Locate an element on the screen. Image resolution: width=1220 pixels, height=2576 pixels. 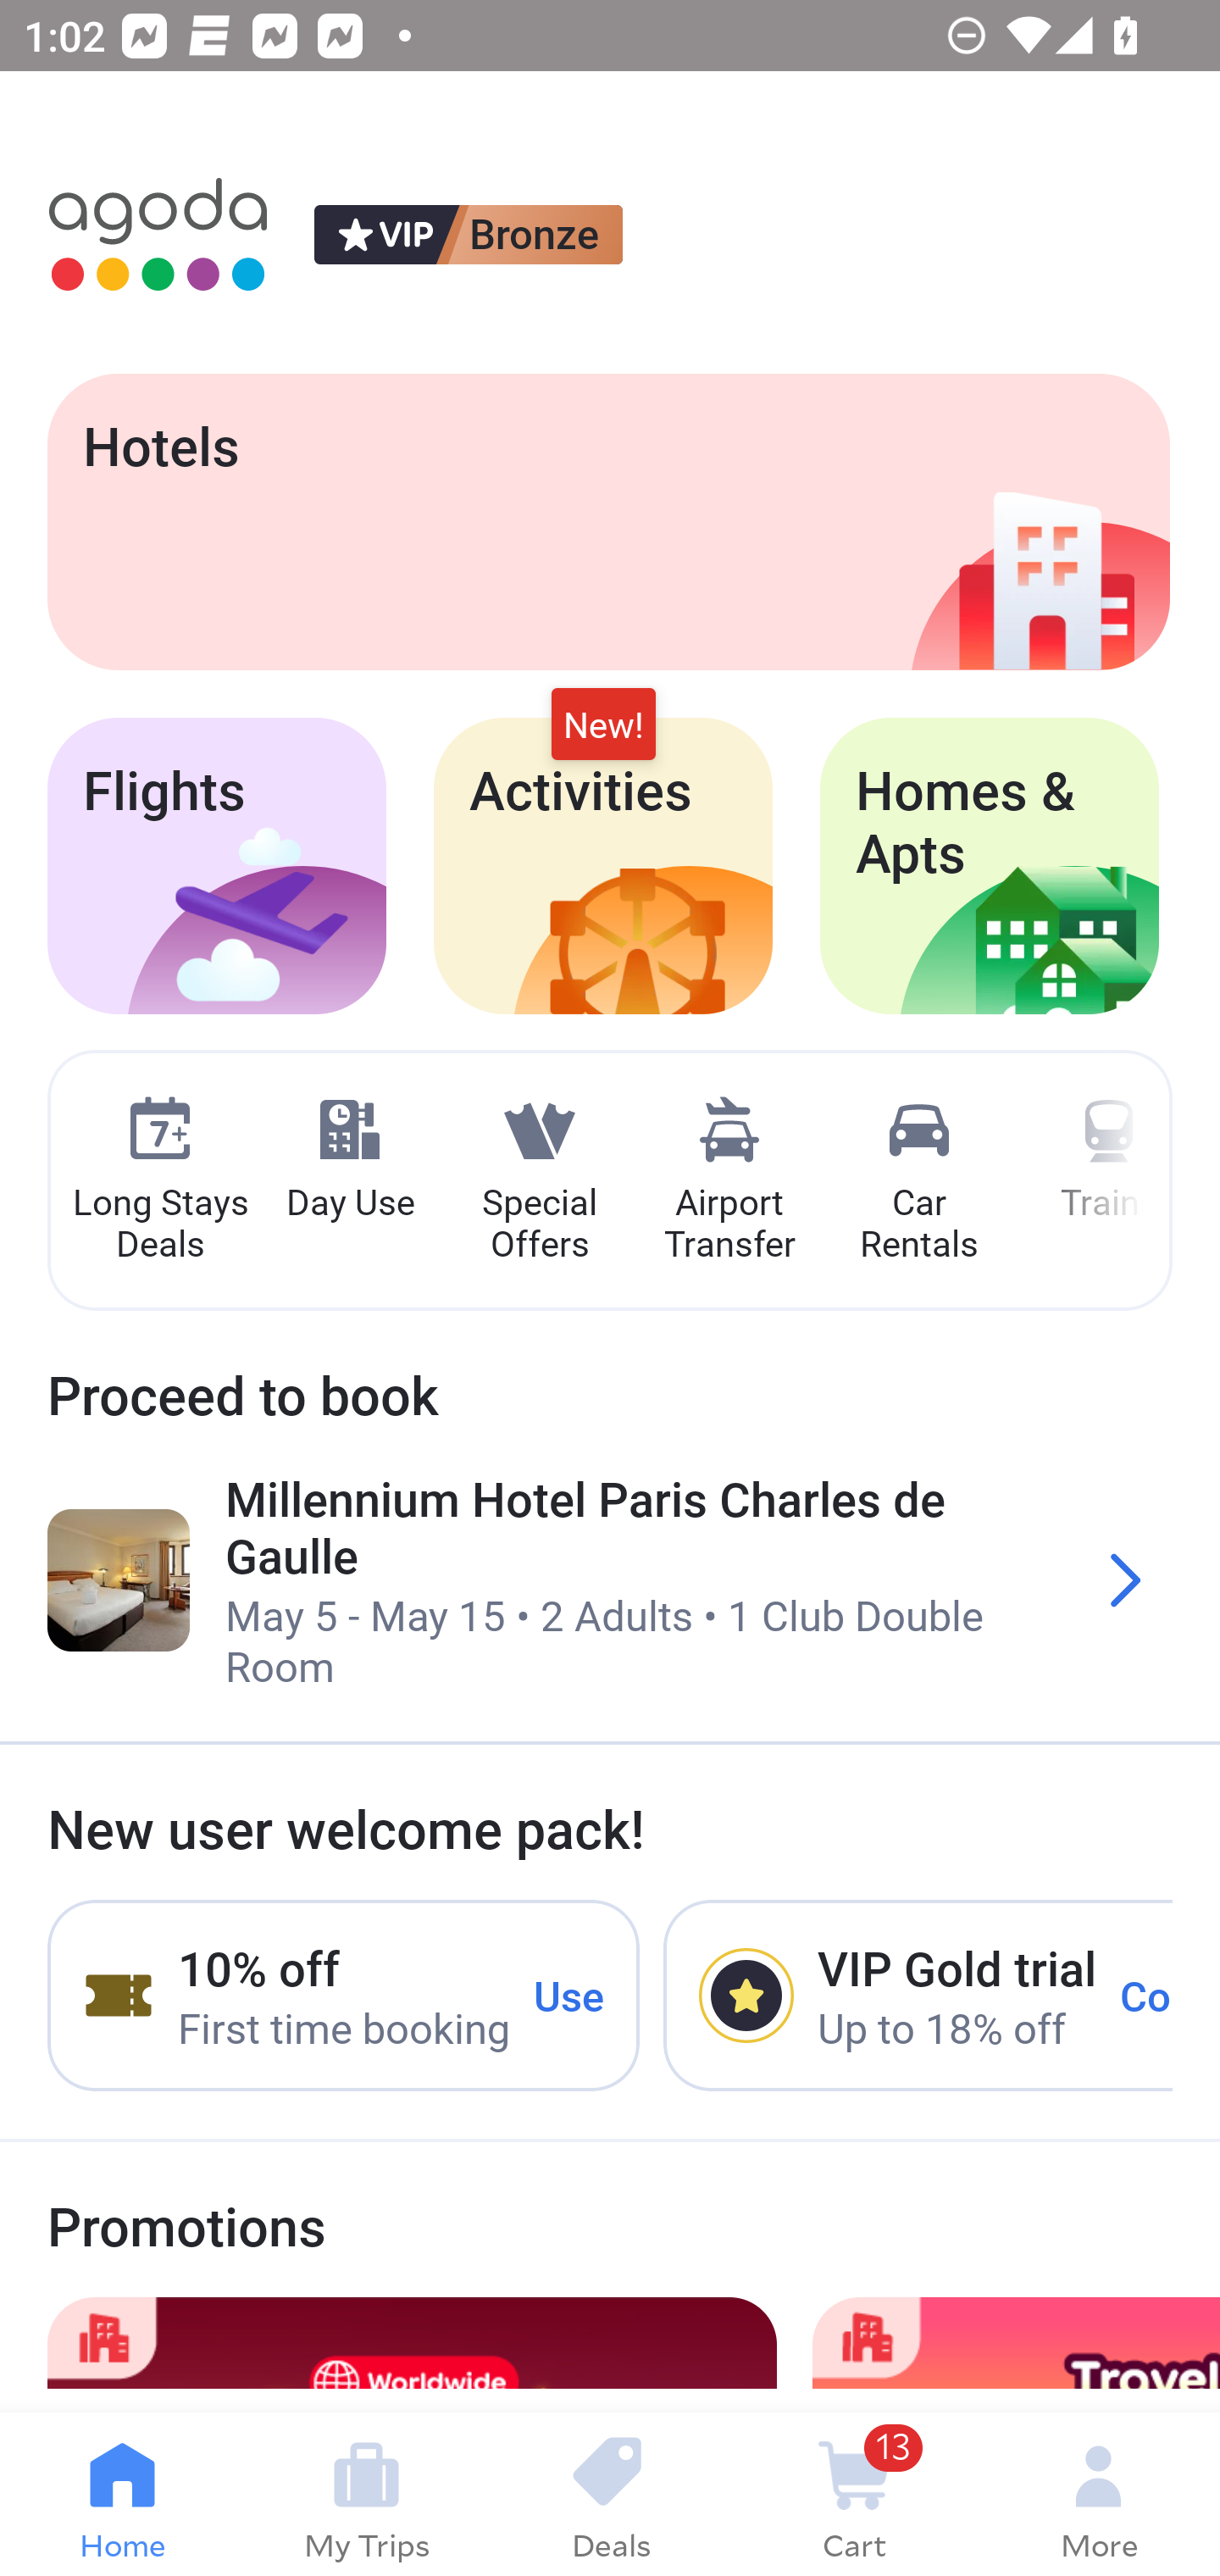
Hotels is located at coordinates (608, 521).